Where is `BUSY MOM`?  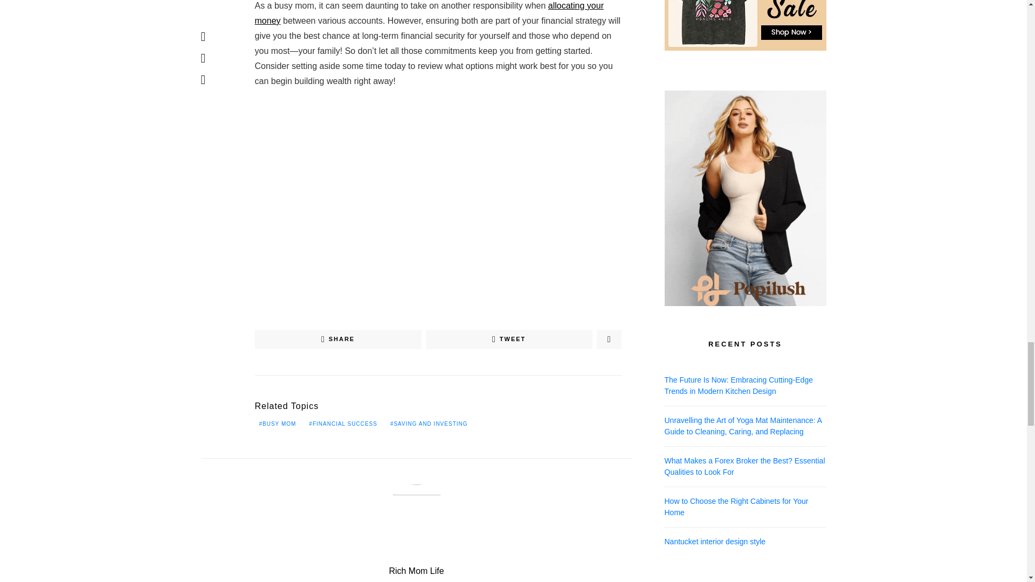
BUSY MOM is located at coordinates (277, 422).